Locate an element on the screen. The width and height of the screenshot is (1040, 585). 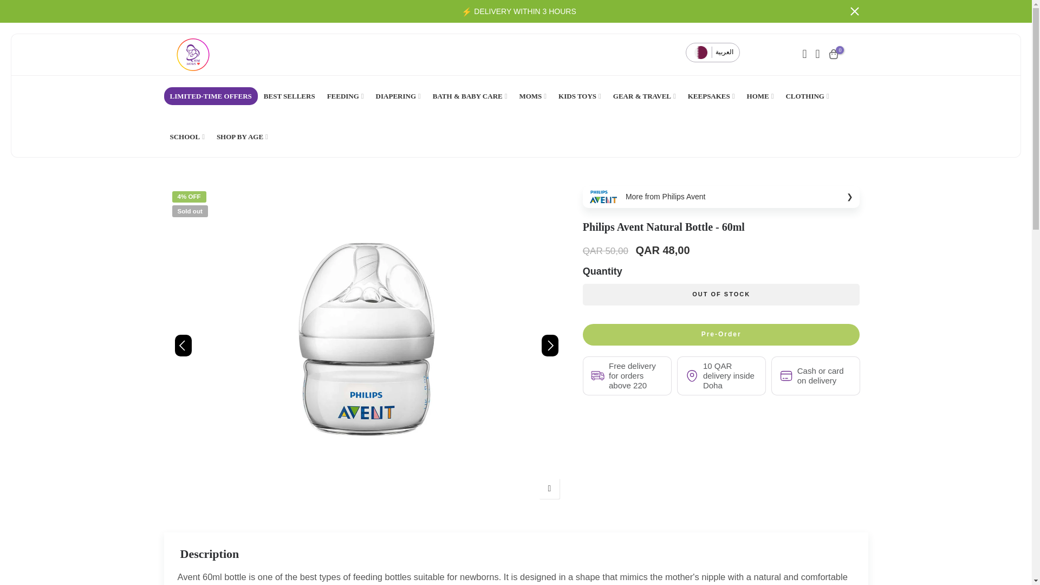
FEEDING is located at coordinates (346, 96).